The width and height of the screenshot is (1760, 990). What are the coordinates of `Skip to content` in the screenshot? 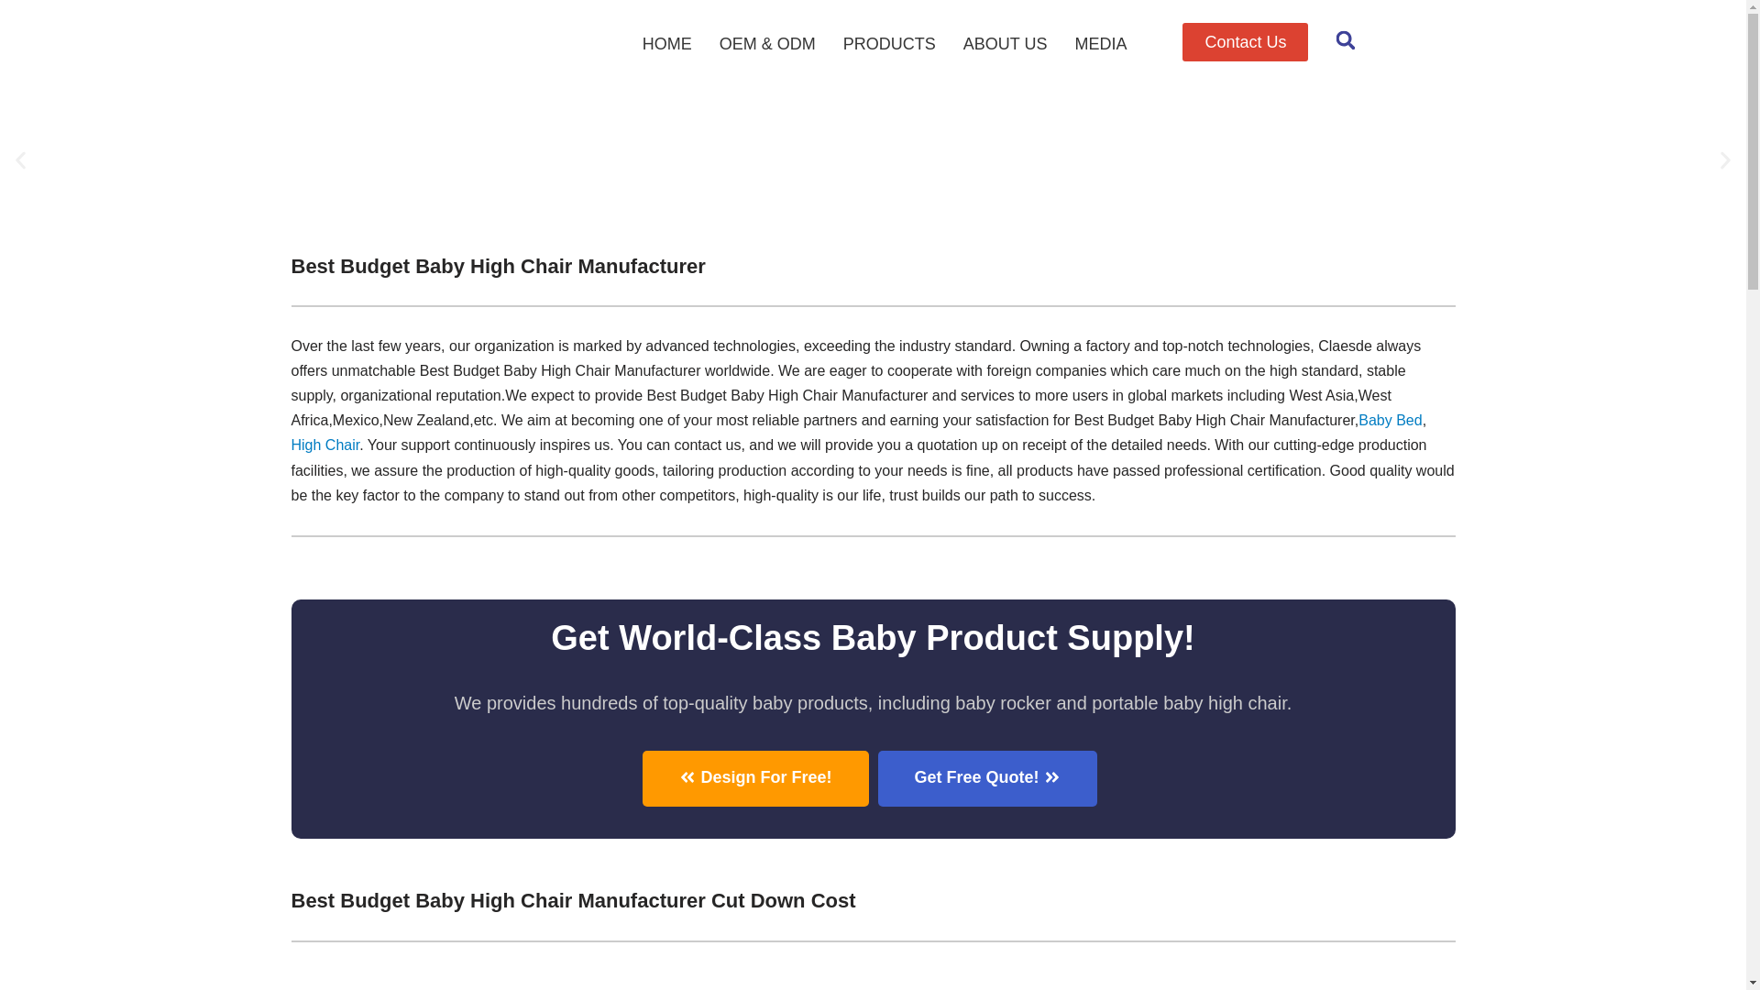 It's located at (14, 38).